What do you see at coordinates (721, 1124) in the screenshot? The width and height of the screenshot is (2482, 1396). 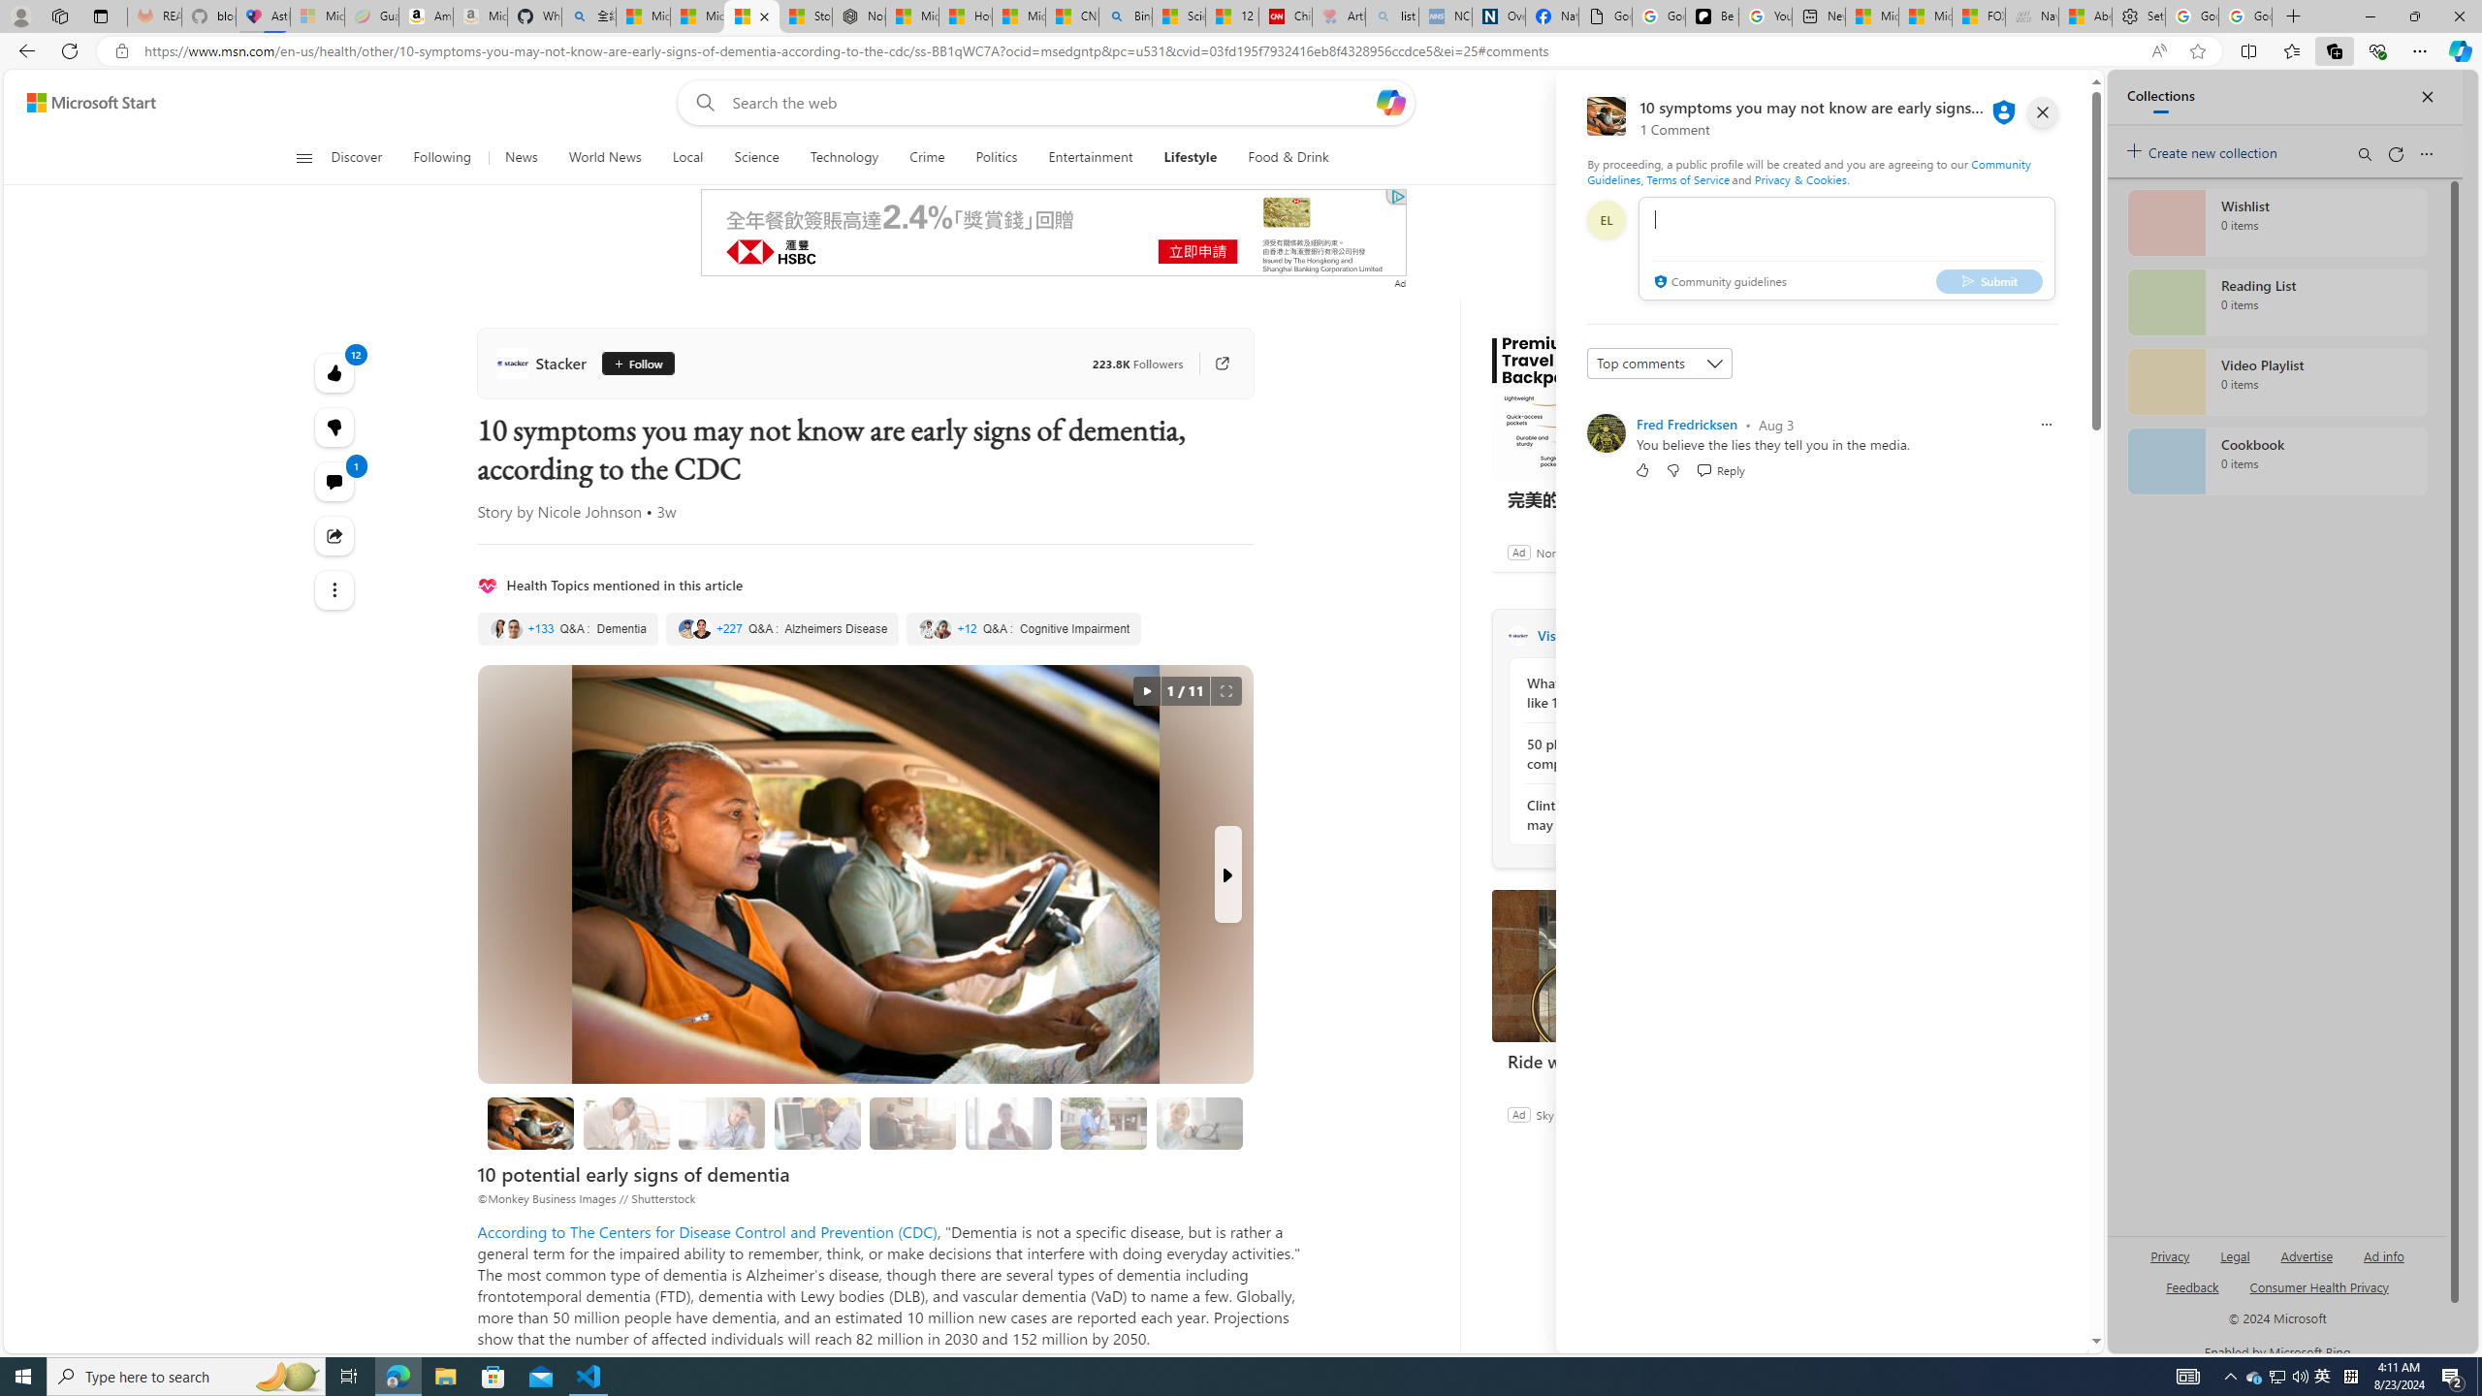 I see `Challenges in planning or solving problems` at bounding box center [721, 1124].